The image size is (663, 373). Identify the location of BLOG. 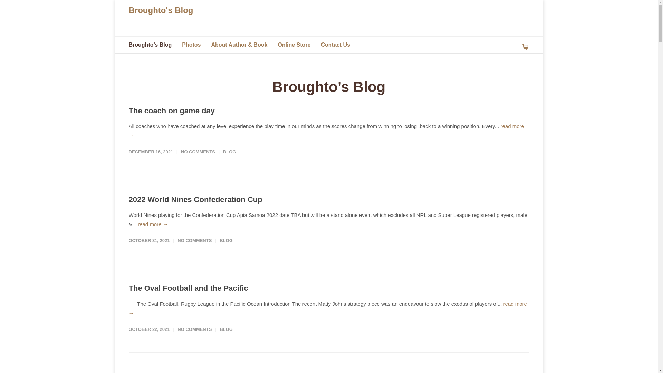
(226, 329).